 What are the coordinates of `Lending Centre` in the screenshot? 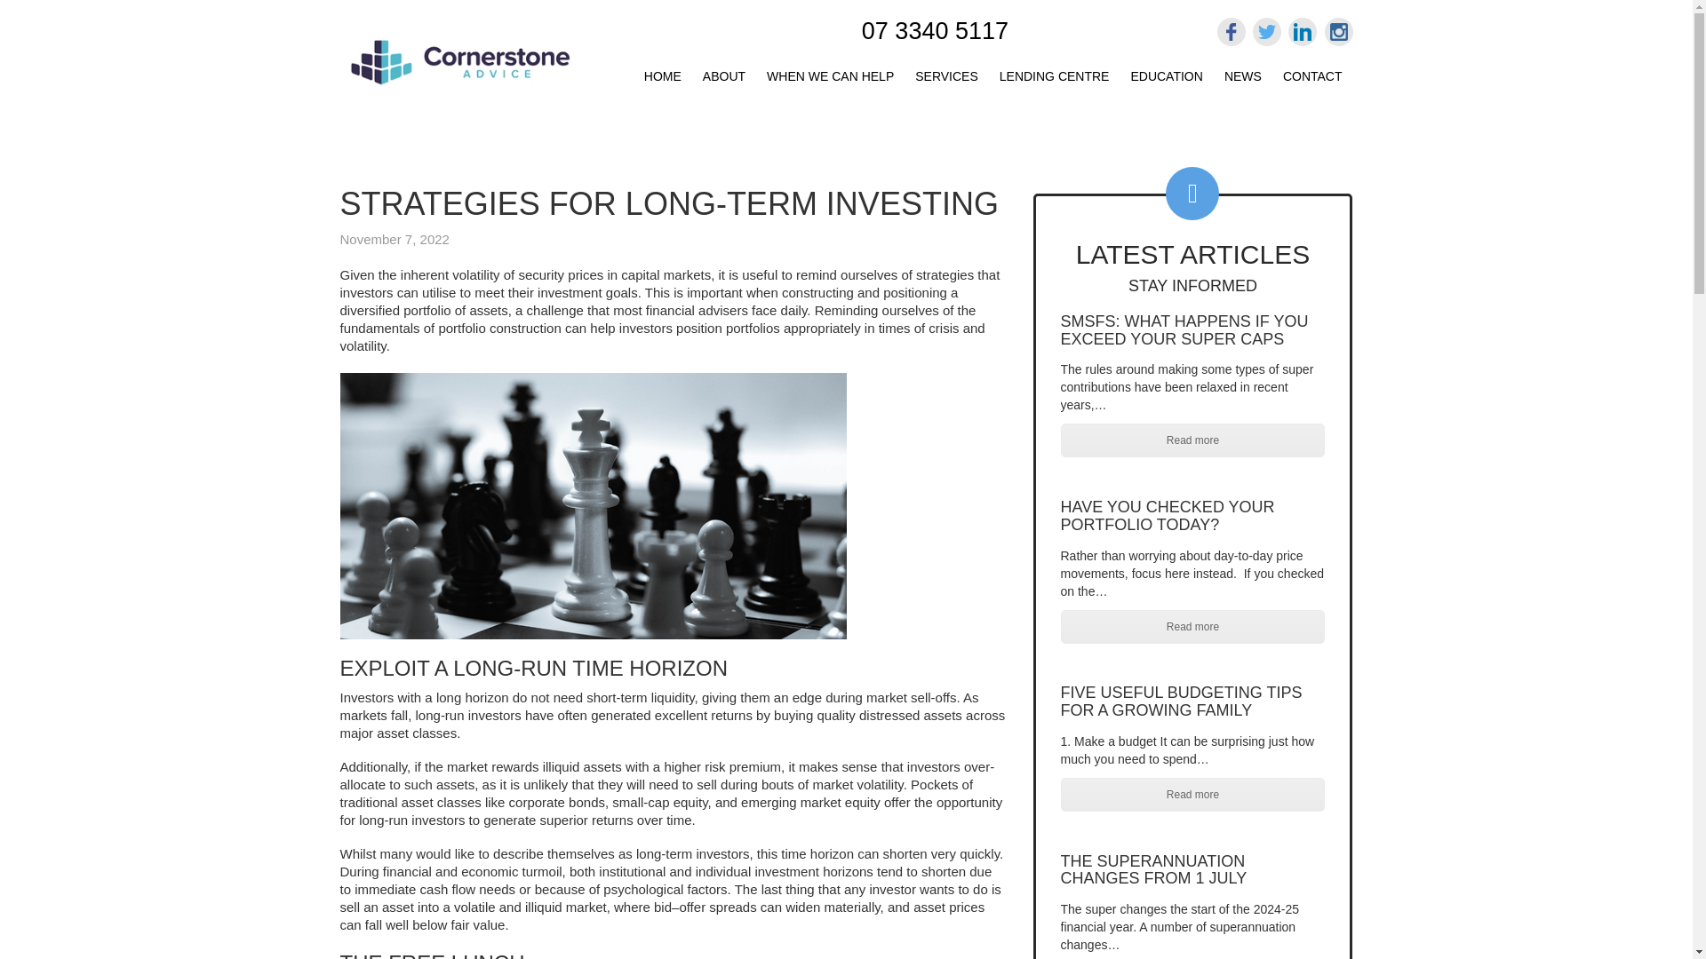 It's located at (1055, 73).